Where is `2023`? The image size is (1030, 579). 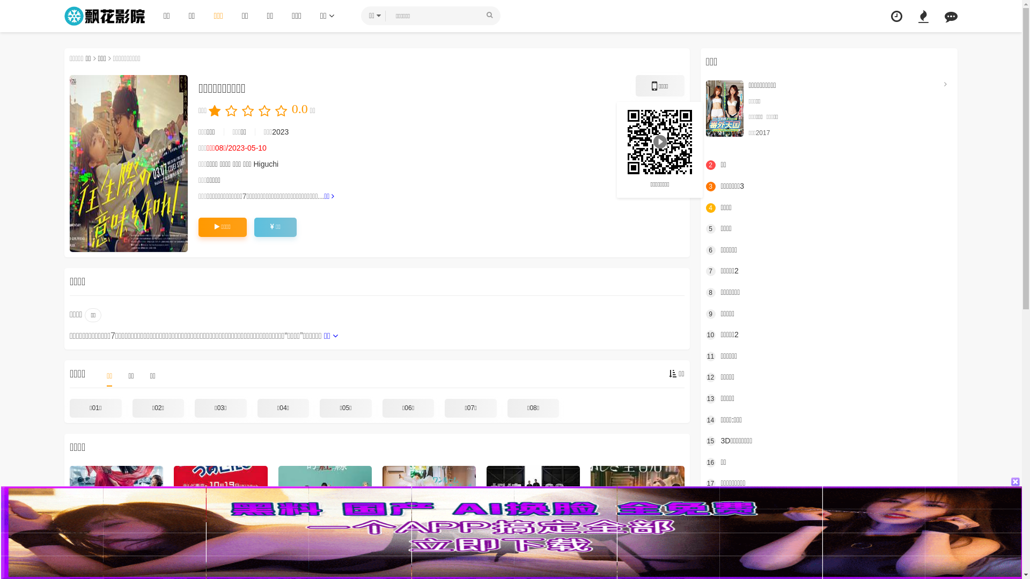
2023 is located at coordinates (280, 132).